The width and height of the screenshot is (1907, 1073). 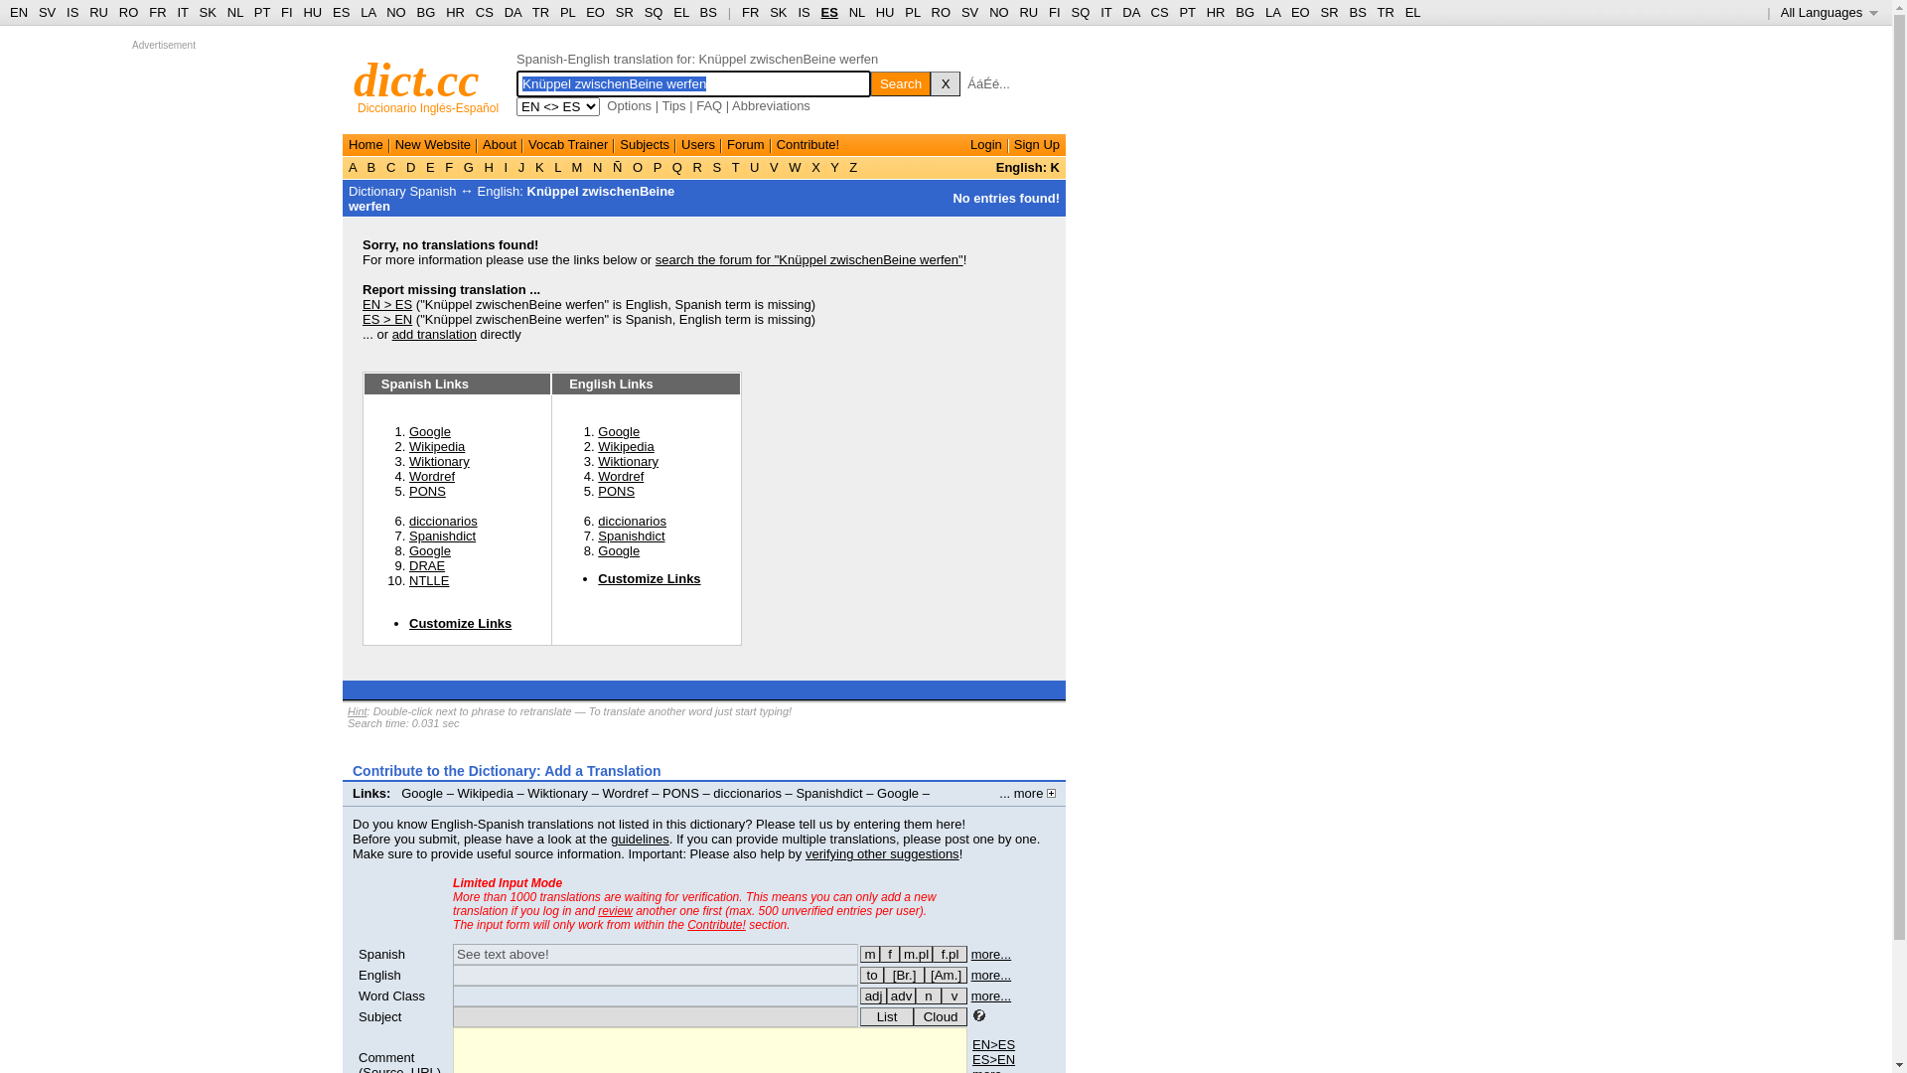 What do you see at coordinates (1830, 12) in the screenshot?
I see `All Languages ` at bounding box center [1830, 12].